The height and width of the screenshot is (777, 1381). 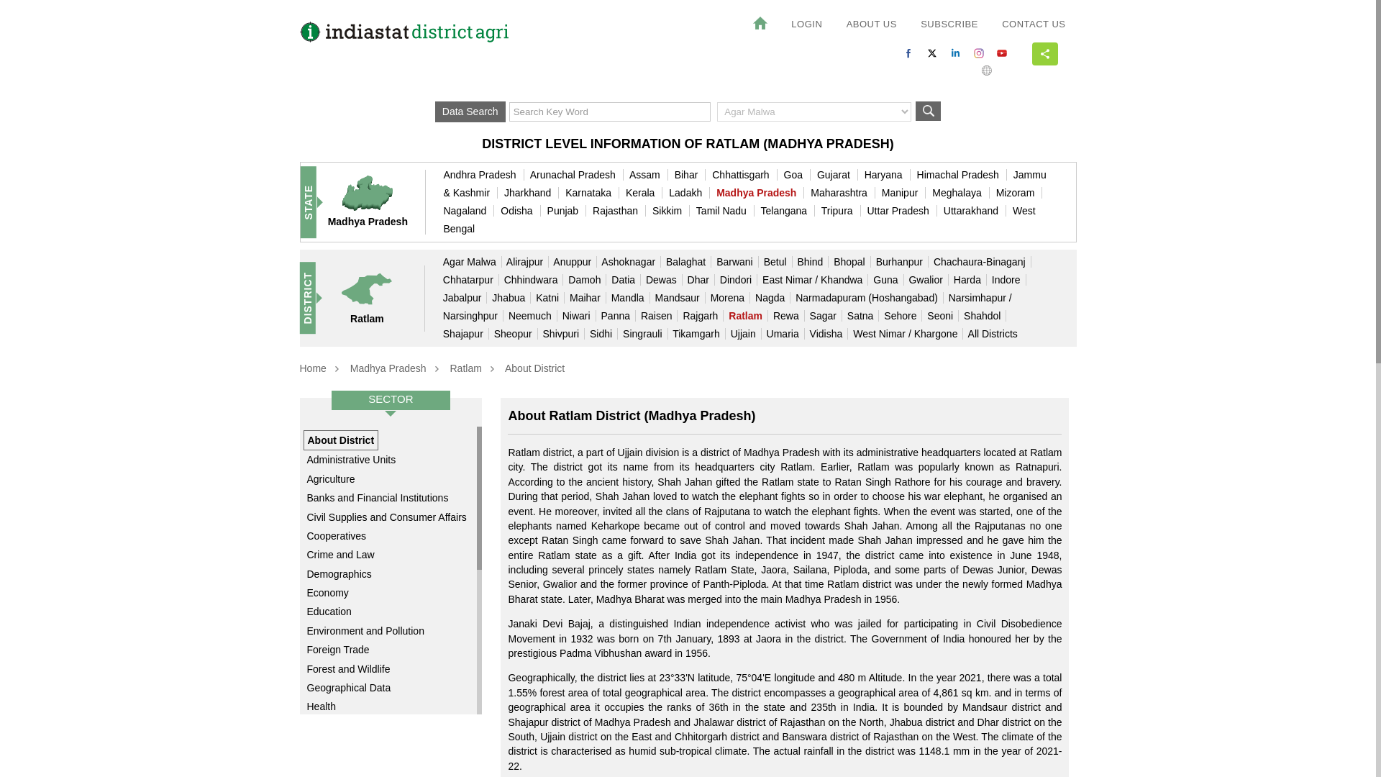 What do you see at coordinates (1018, 193) in the screenshot?
I see `Mizoram` at bounding box center [1018, 193].